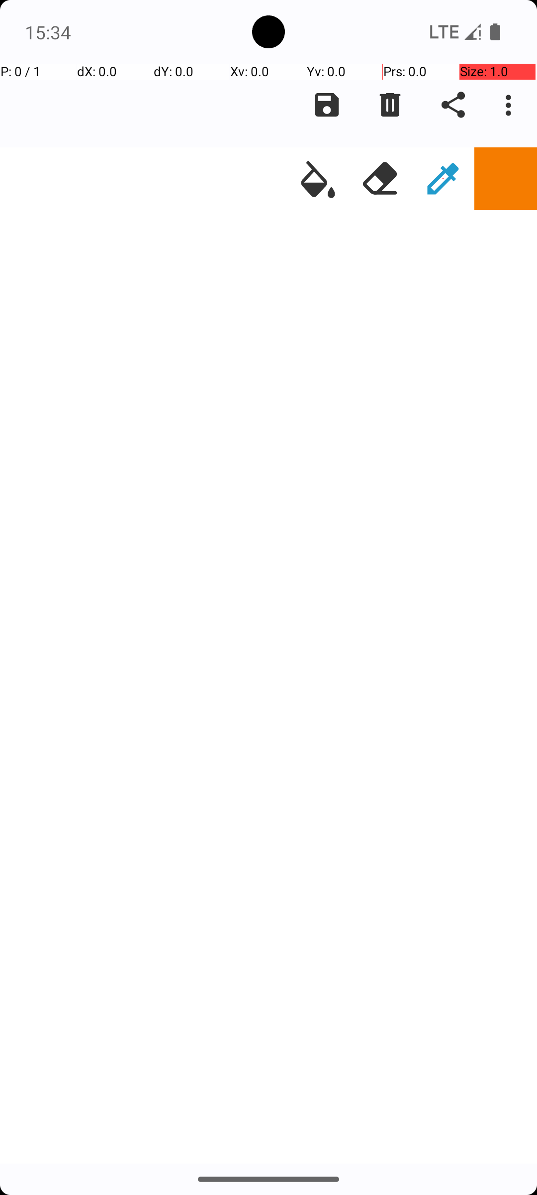 This screenshot has height=1195, width=537. Describe the element at coordinates (506, 179) in the screenshot. I see `Change color` at that location.